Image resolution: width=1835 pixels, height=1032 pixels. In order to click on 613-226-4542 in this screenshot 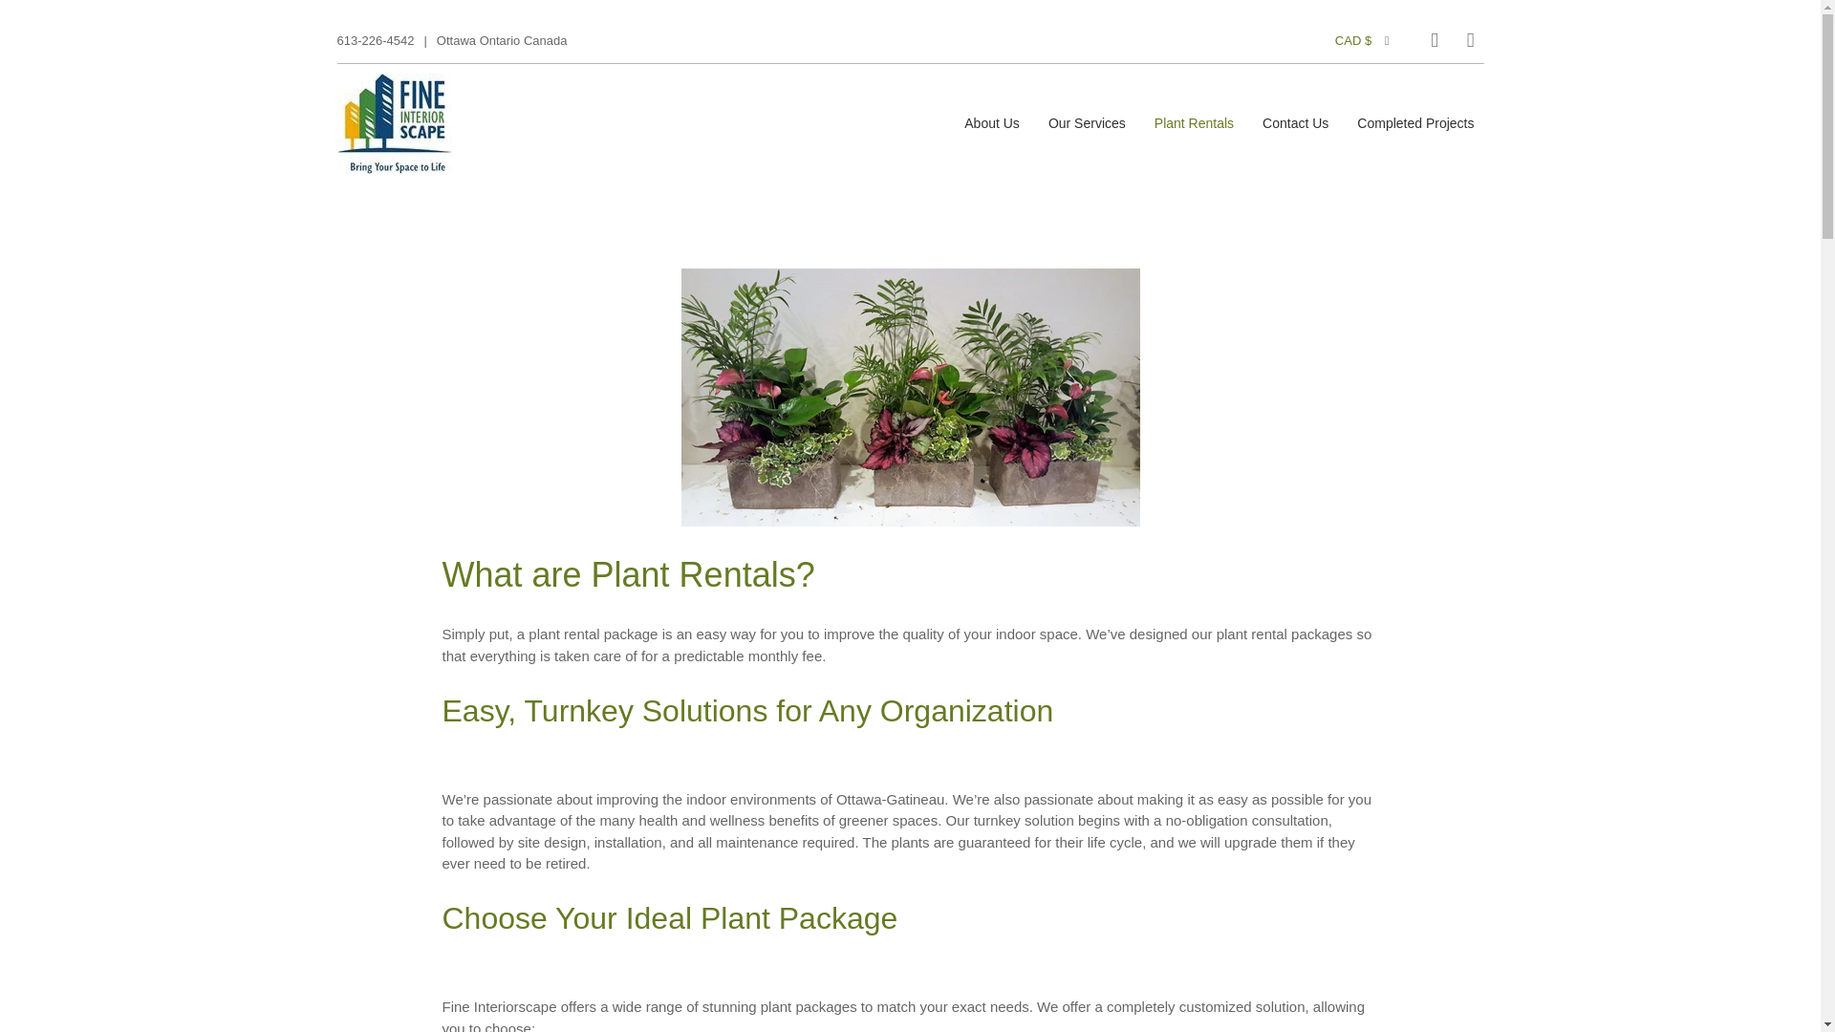, I will do `click(375, 40)`.